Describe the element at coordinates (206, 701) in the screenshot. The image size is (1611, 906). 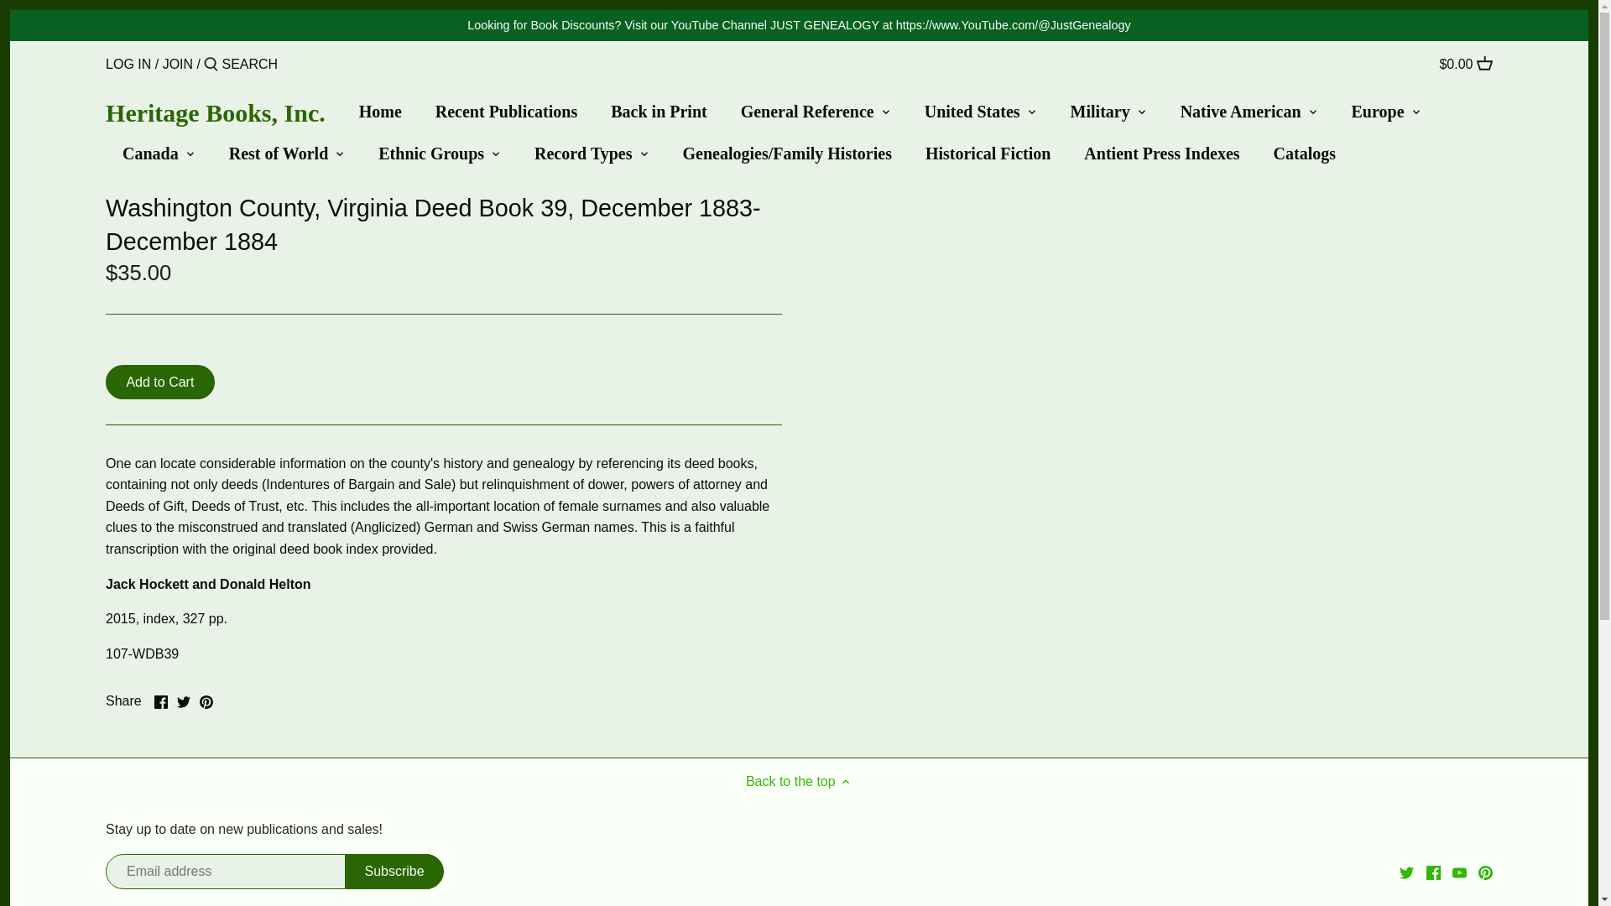
I see `Pinterest` at that location.